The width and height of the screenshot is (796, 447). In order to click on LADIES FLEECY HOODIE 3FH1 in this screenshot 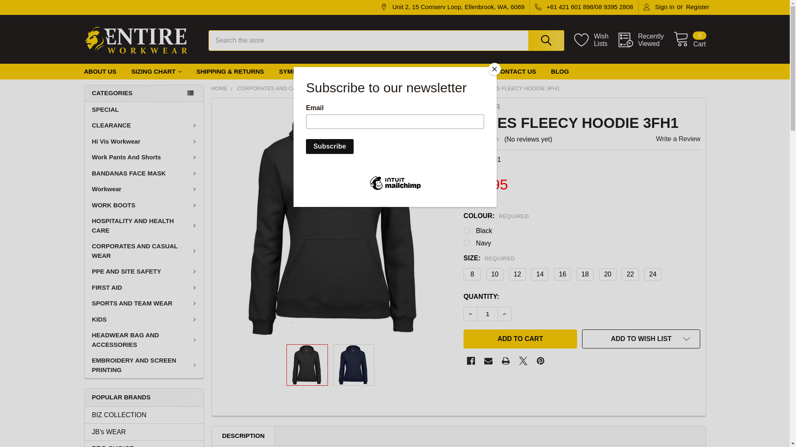, I will do `click(521, 89)`.